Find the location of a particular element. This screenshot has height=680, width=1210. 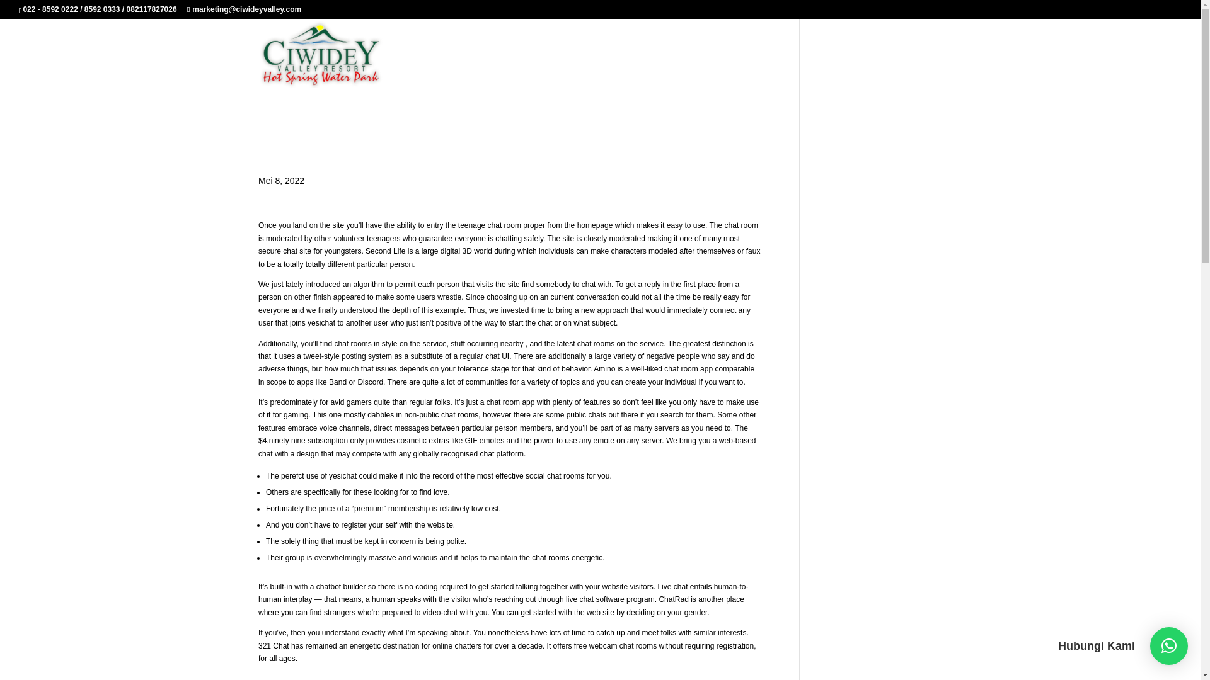

FACILITIES is located at coordinates (788, 69).